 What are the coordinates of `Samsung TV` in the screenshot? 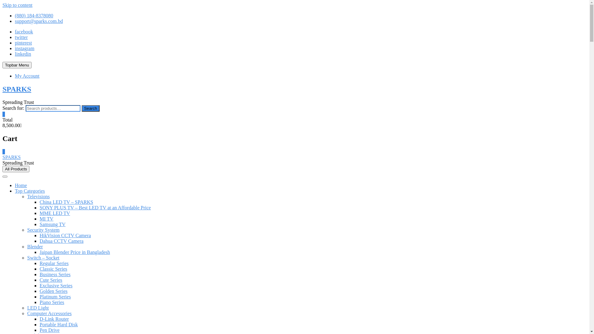 It's located at (53, 225).